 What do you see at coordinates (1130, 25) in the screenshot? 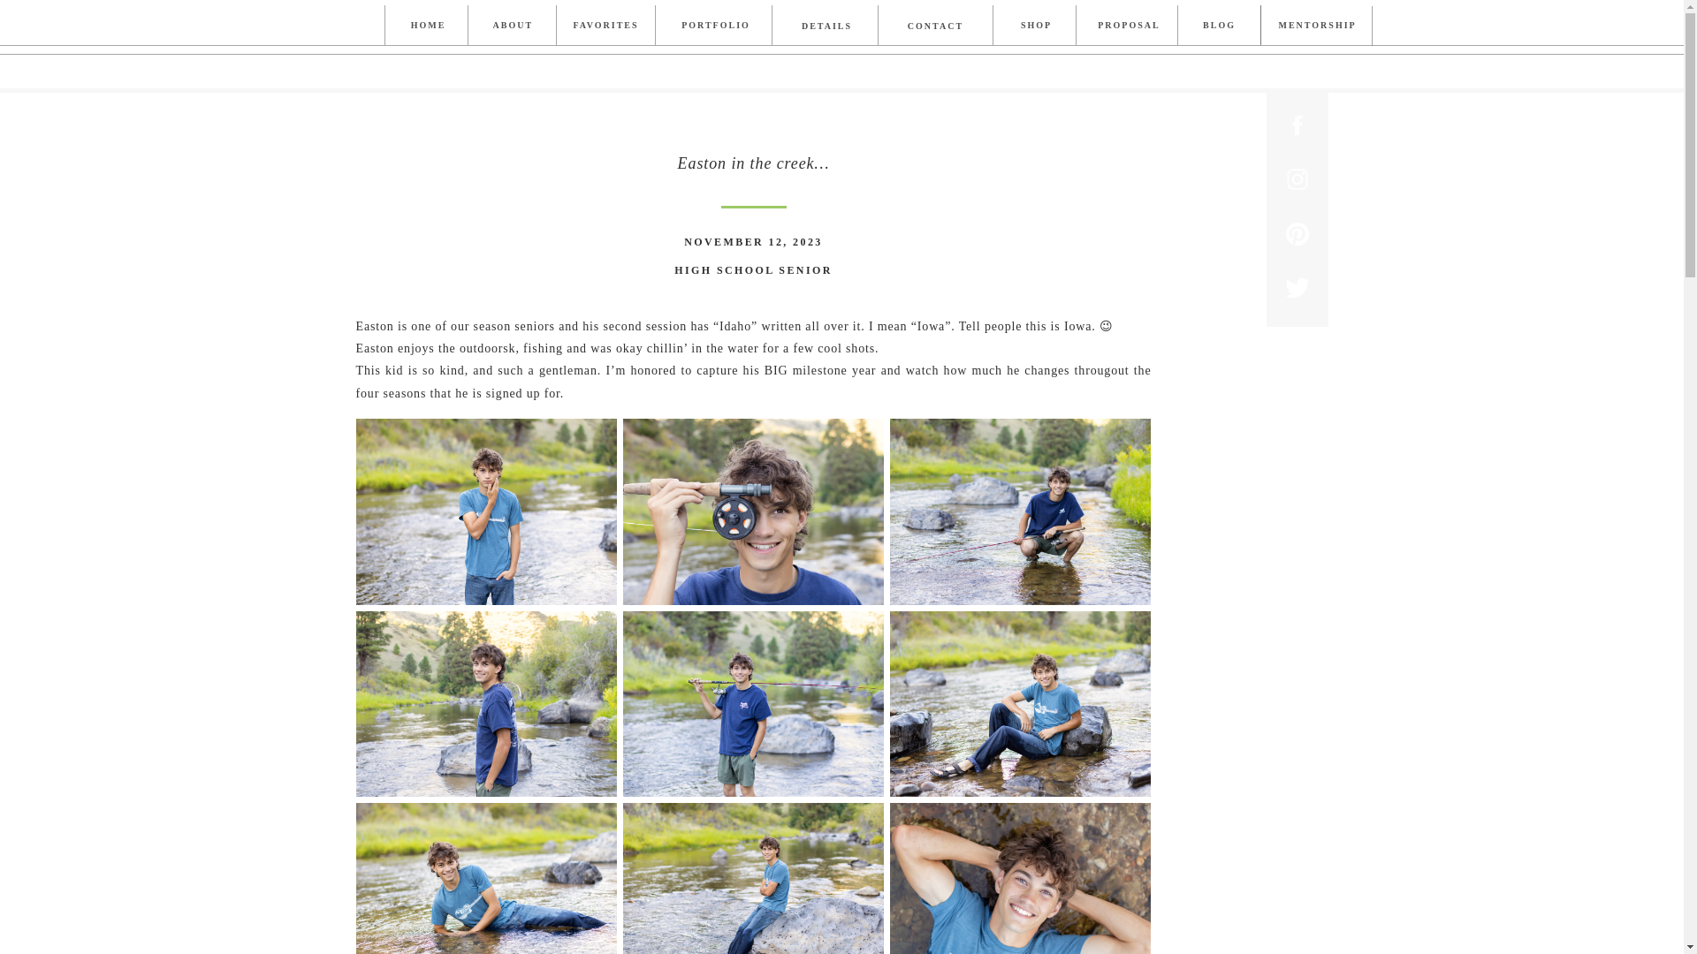
I see `PROPOSAL` at bounding box center [1130, 25].